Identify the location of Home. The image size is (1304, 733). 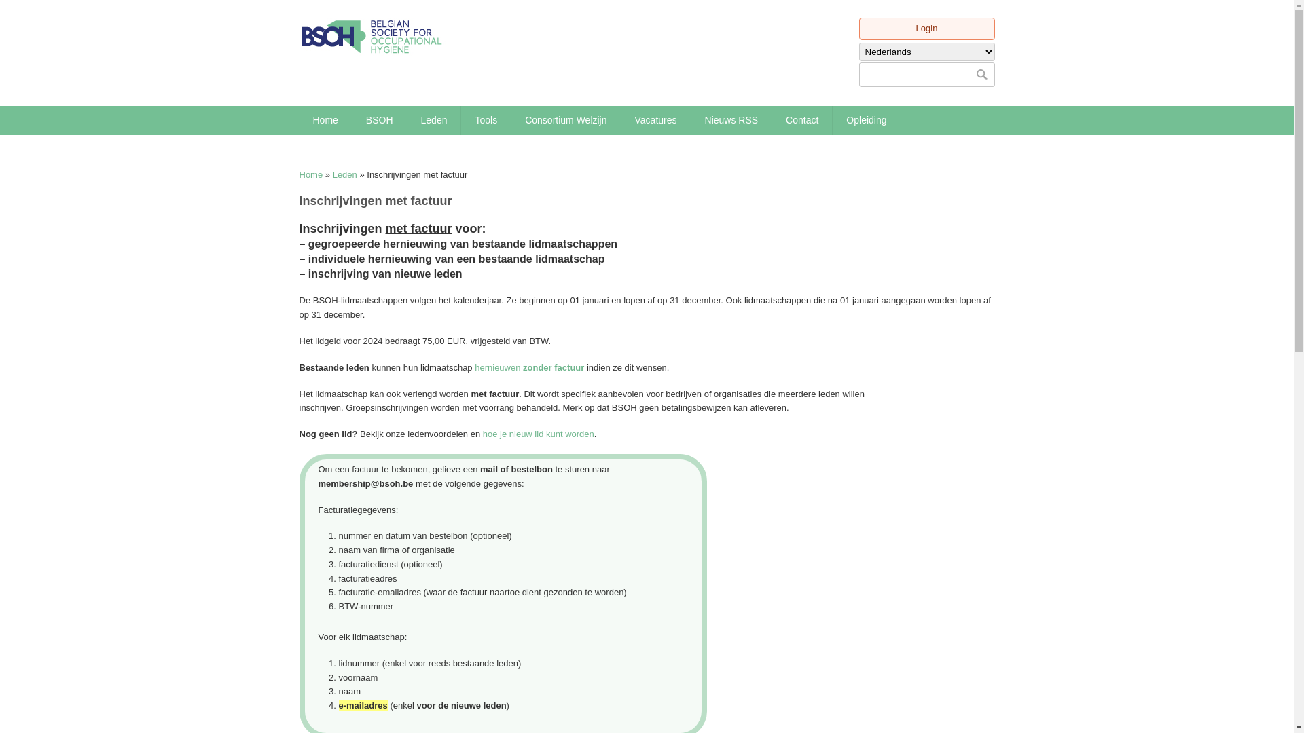
(372, 37).